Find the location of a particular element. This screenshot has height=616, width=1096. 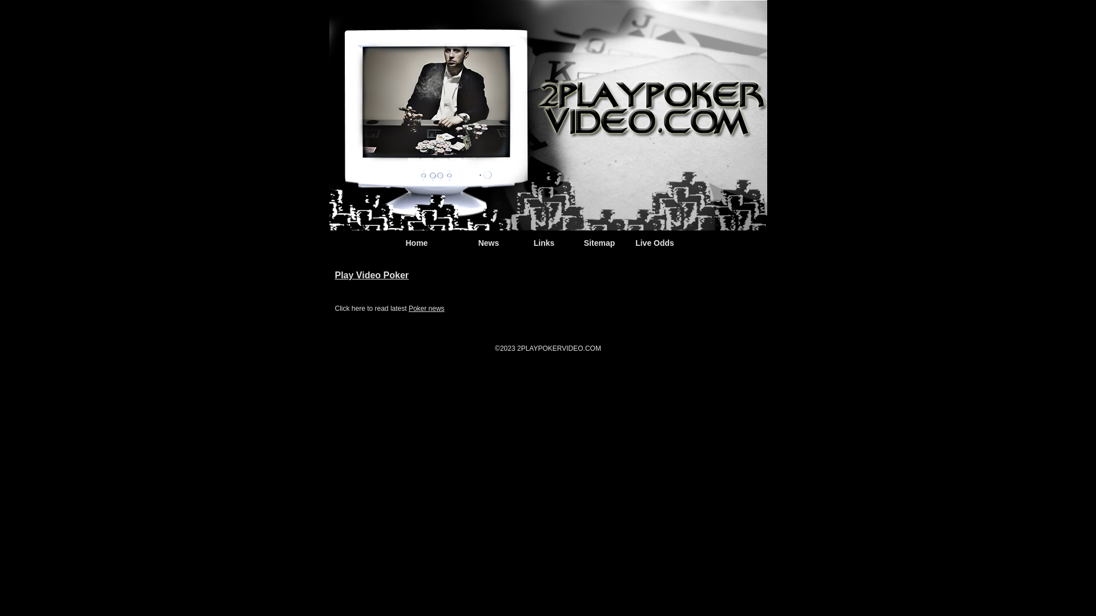

Sitemap is located at coordinates (599, 243).